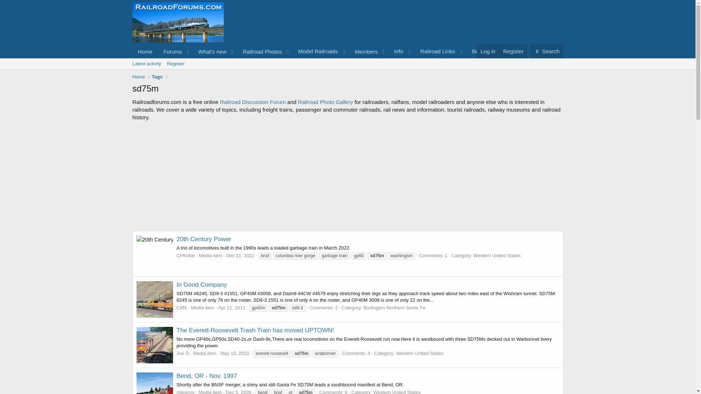 This screenshot has height=394, width=701. What do you see at coordinates (488, 51) in the screenshot?
I see `Bookstore` at bounding box center [488, 51].